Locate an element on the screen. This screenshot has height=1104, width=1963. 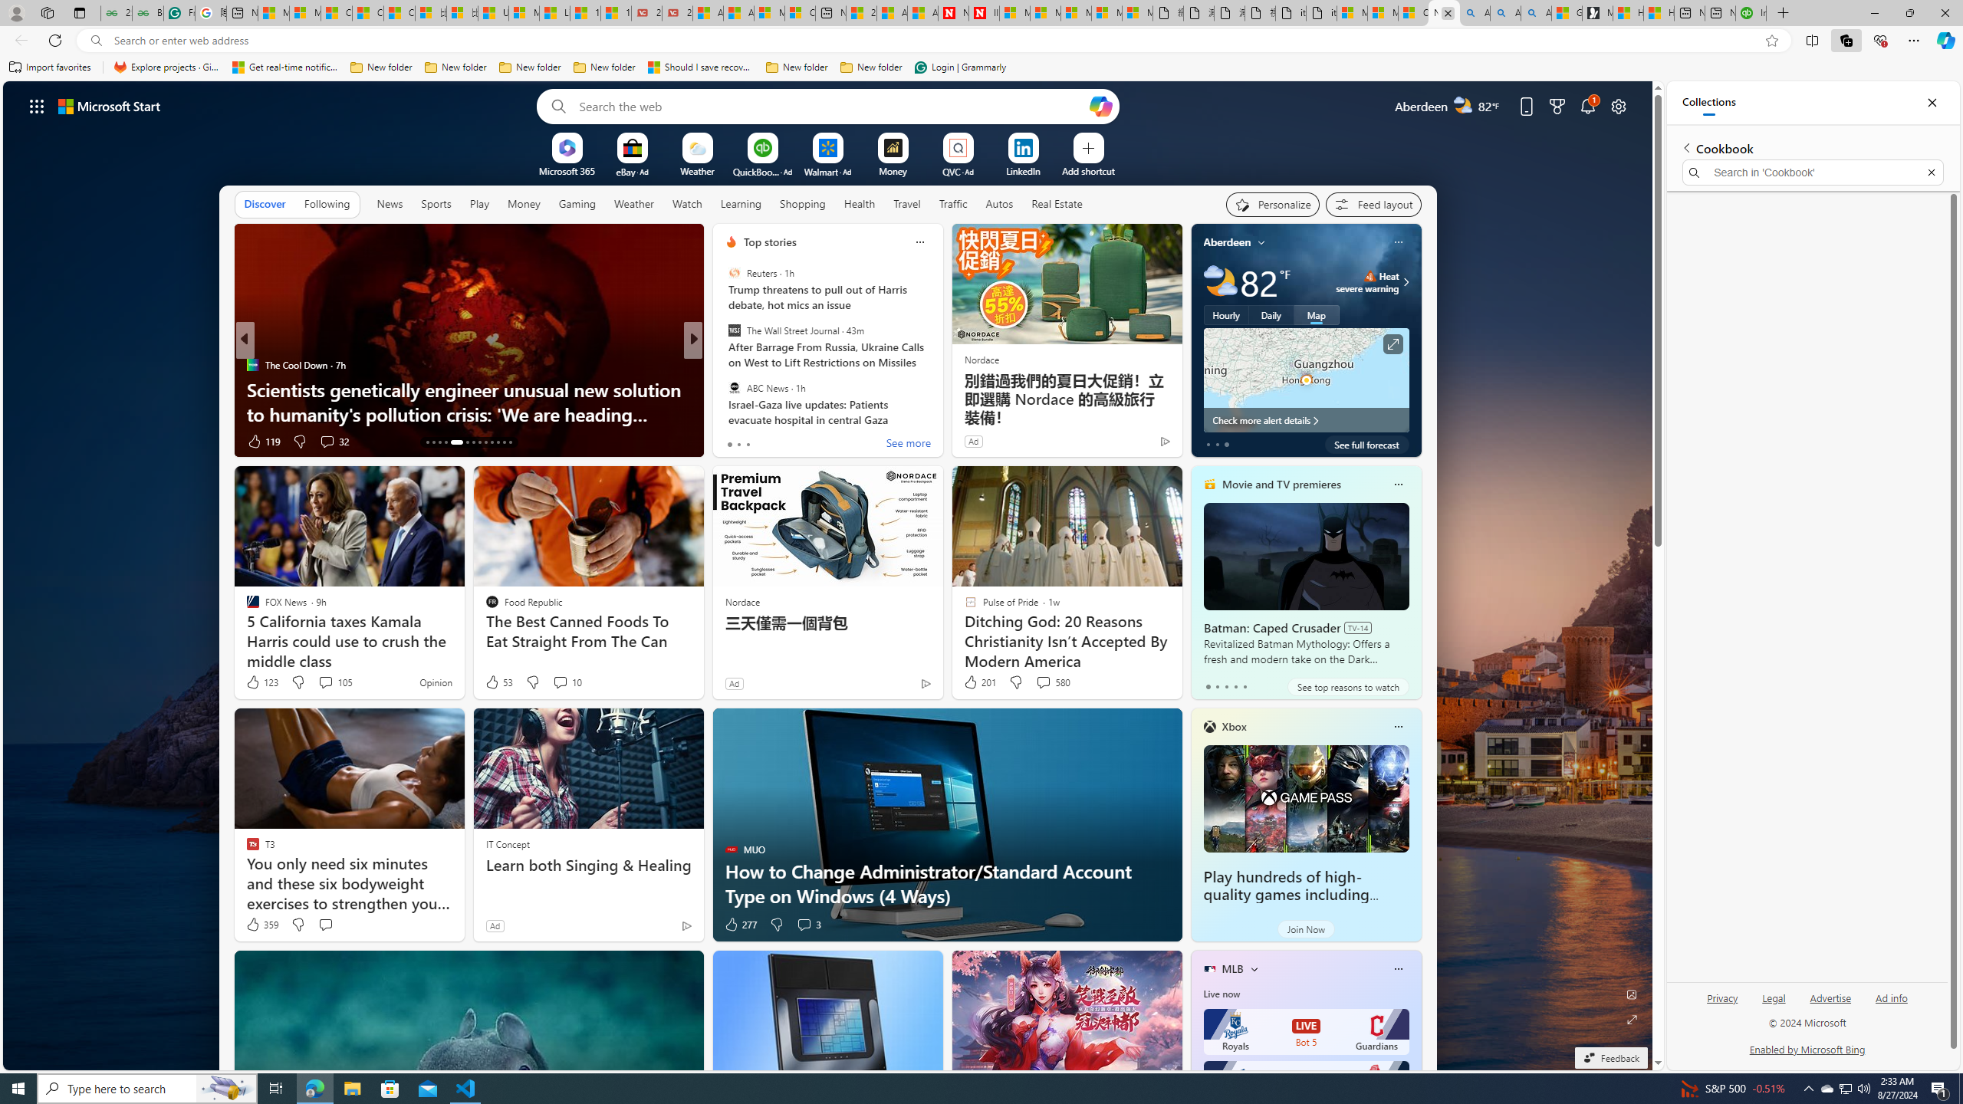
Click to see more information is located at coordinates (1393, 344).